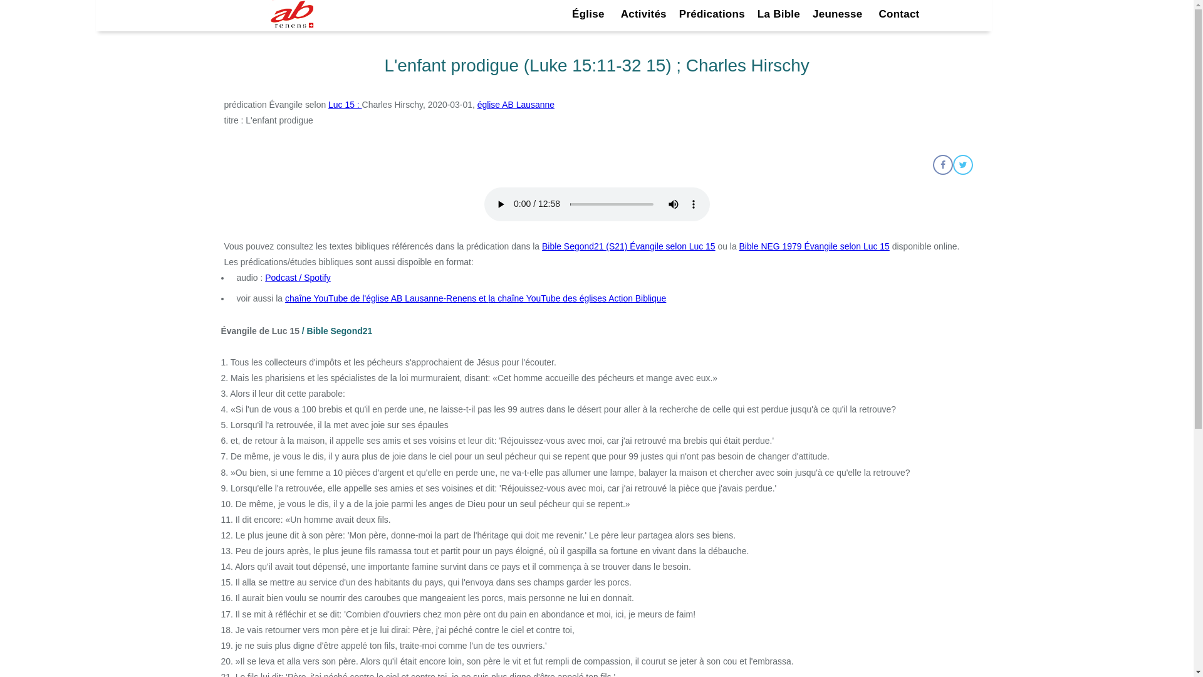  Describe the element at coordinates (345, 105) in the screenshot. I see `Luc 15 :` at that location.